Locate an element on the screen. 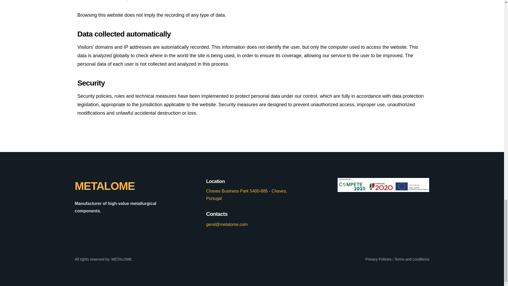  Terms and conditions is located at coordinates (412, 259).